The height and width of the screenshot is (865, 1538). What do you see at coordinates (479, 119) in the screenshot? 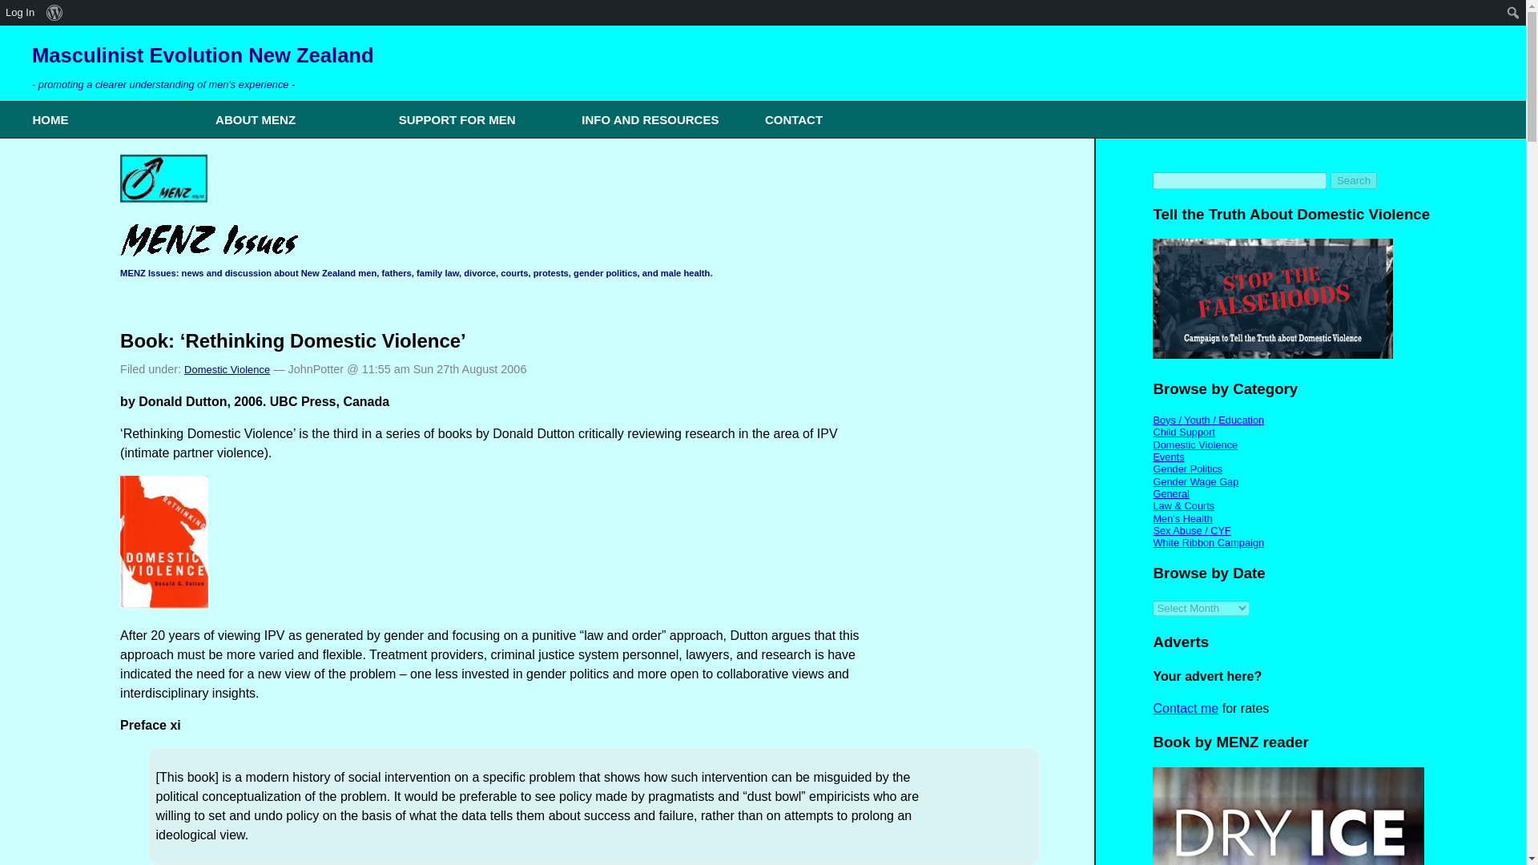
I see `SUPPORT FOR MEN` at bounding box center [479, 119].